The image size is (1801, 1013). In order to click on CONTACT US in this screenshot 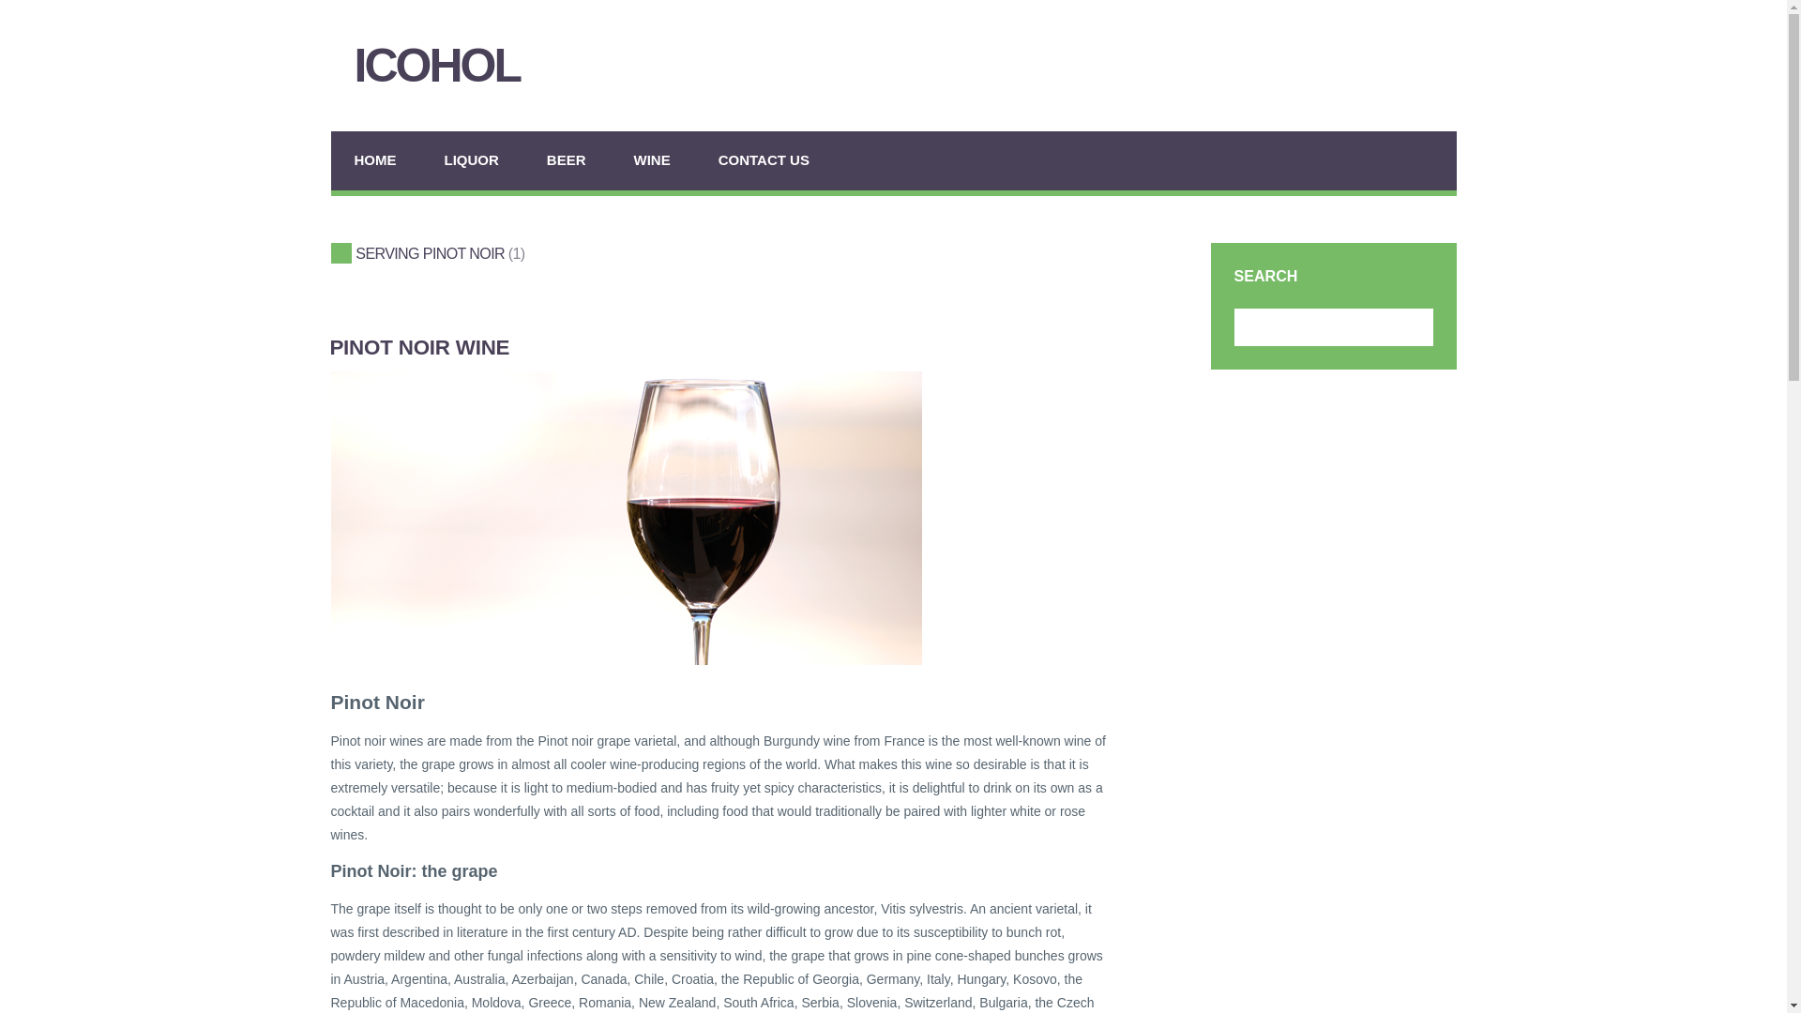, I will do `click(764, 161)`.